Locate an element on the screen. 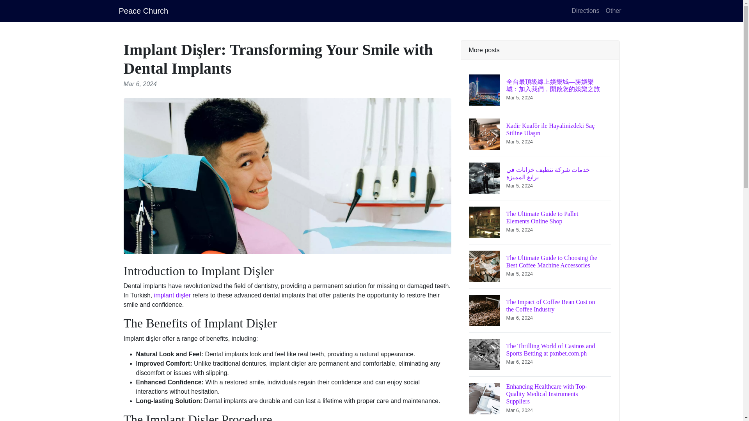 This screenshot has width=749, height=421. Peace Church is located at coordinates (143, 11).